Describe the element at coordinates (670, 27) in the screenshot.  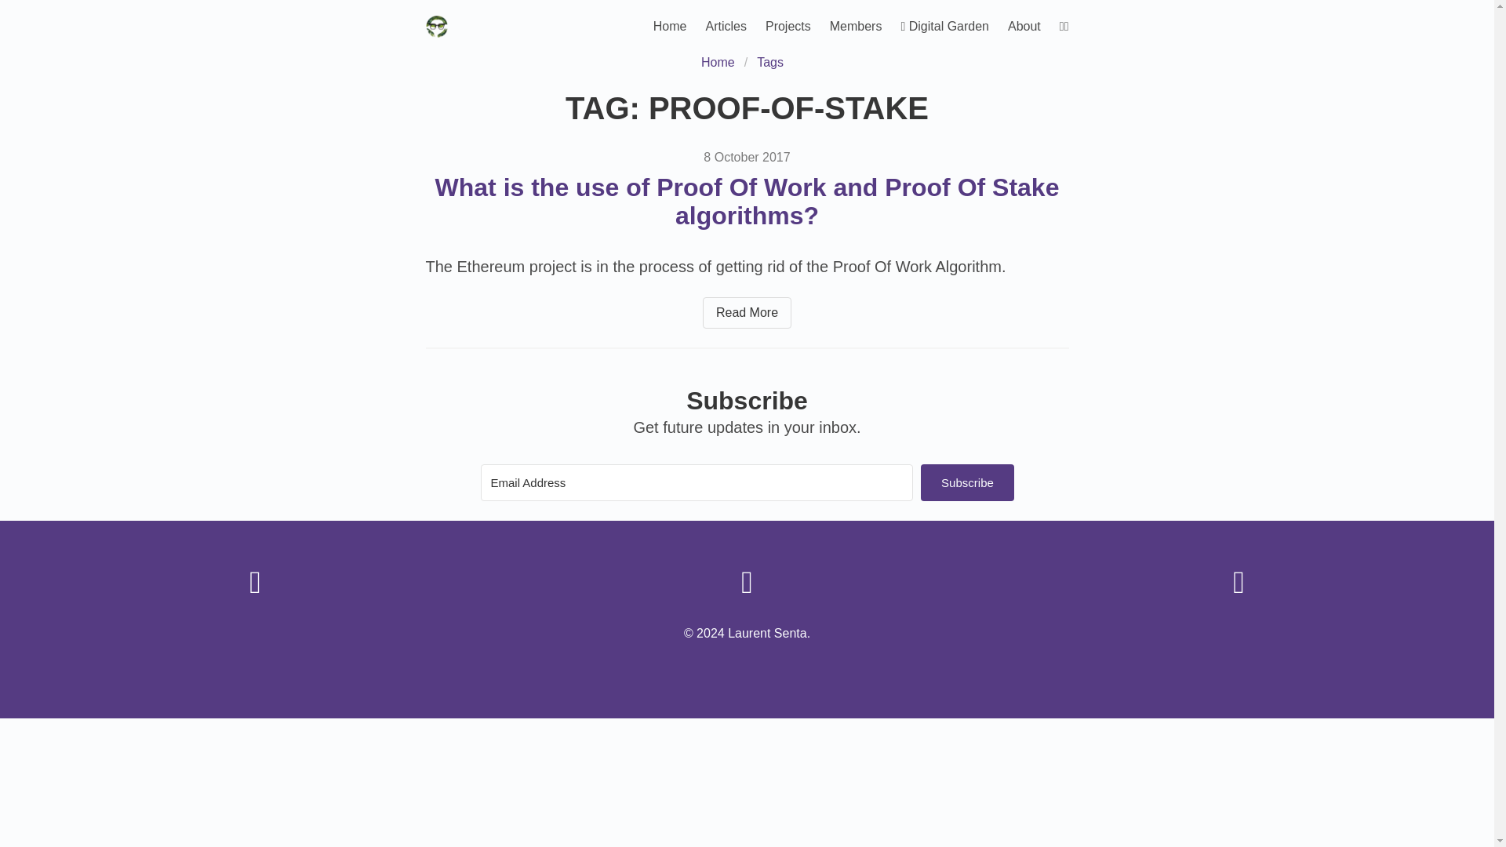
I see `Home` at that location.